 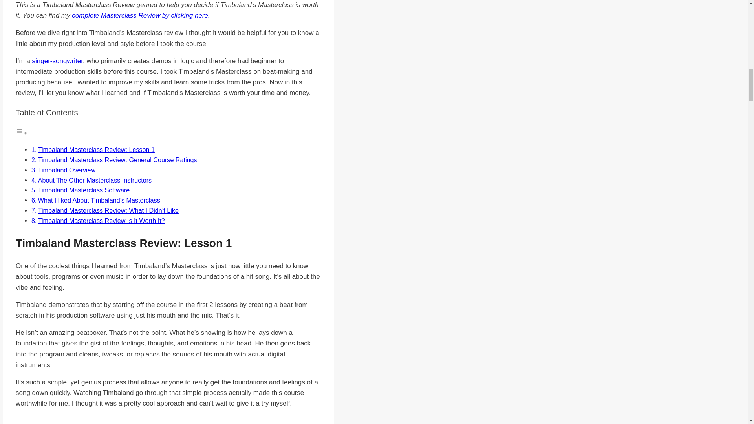 I want to click on Timbaland Masterclass Review Is It Worth It?, so click(x=101, y=221).